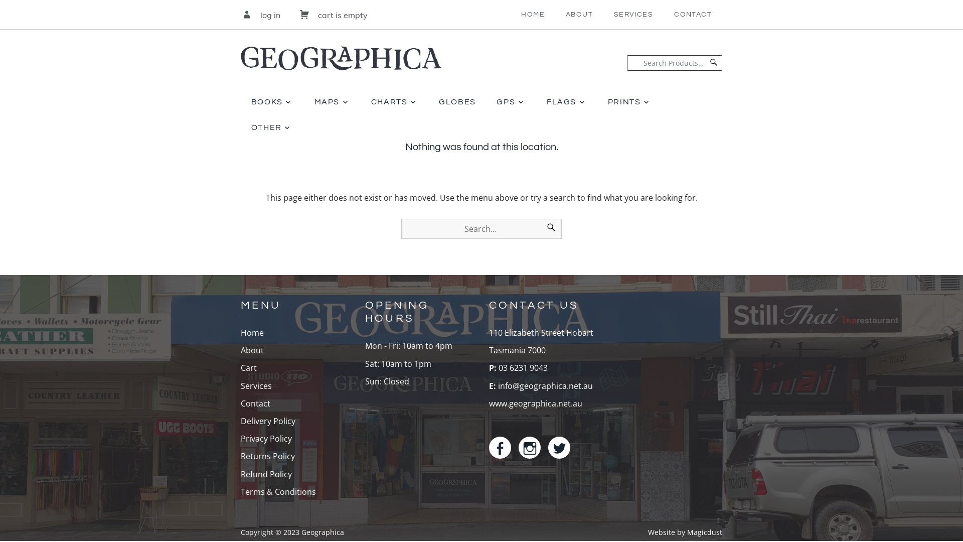 Image resolution: width=963 pixels, height=542 pixels. I want to click on SERVICES, so click(633, 15).